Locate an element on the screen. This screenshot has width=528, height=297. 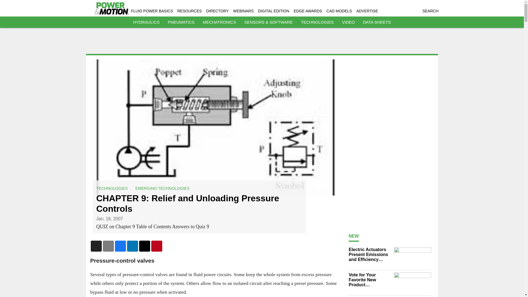
EMERGING TECHNOLOGIES is located at coordinates (162, 188).